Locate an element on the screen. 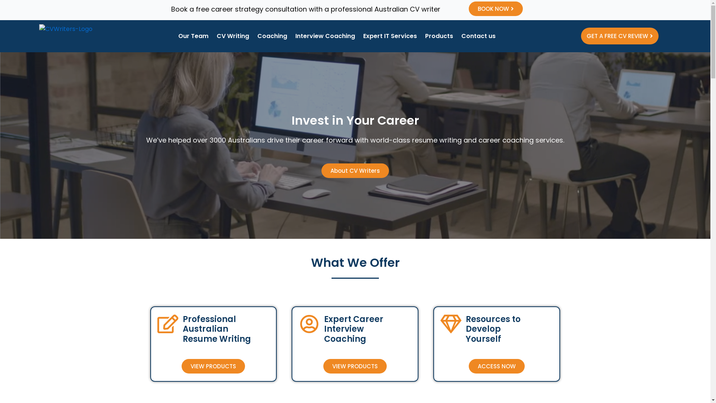 Image resolution: width=716 pixels, height=403 pixels. About CV Writers is located at coordinates (355, 171).